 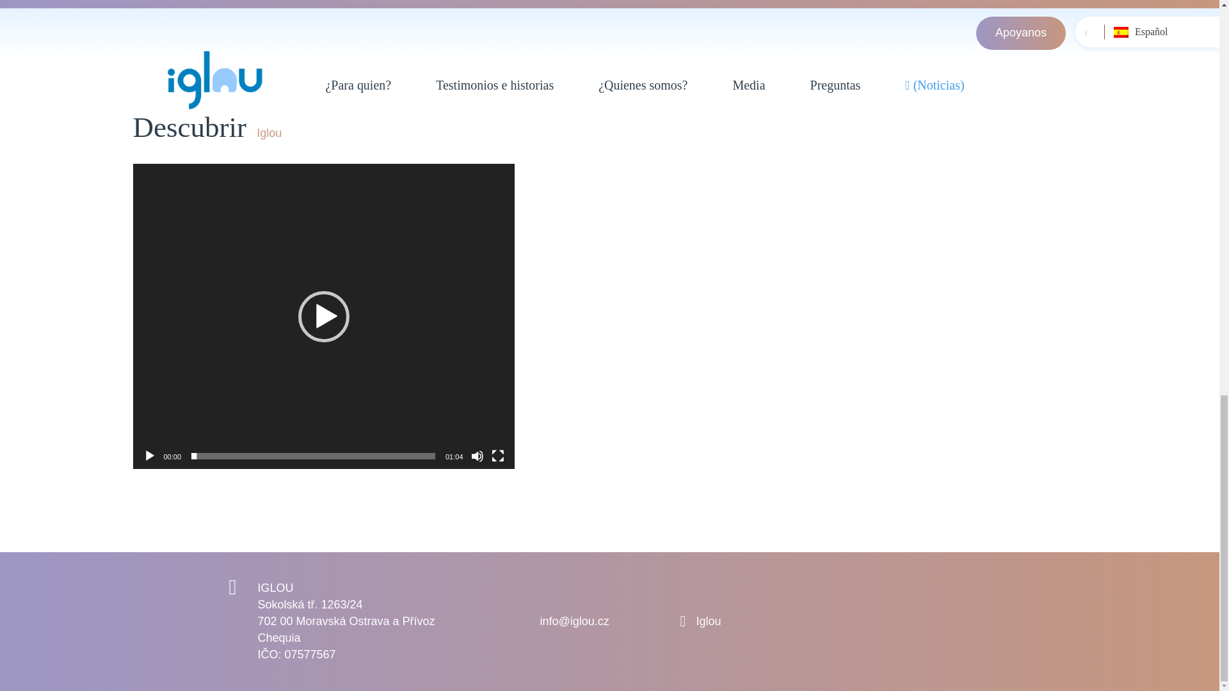 What do you see at coordinates (709, 621) in the screenshot?
I see `Iglou` at bounding box center [709, 621].